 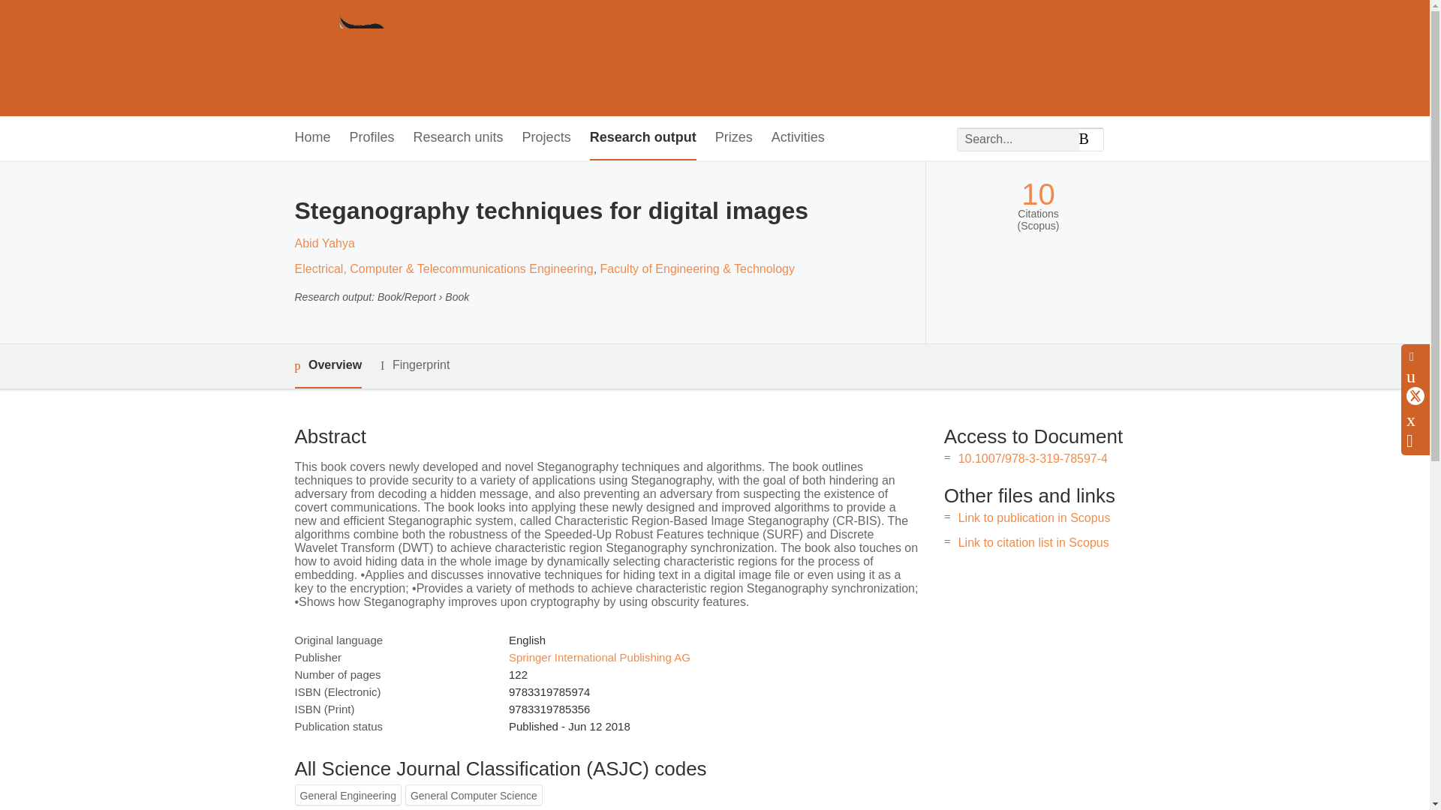 I want to click on Activities, so click(x=797, y=138).